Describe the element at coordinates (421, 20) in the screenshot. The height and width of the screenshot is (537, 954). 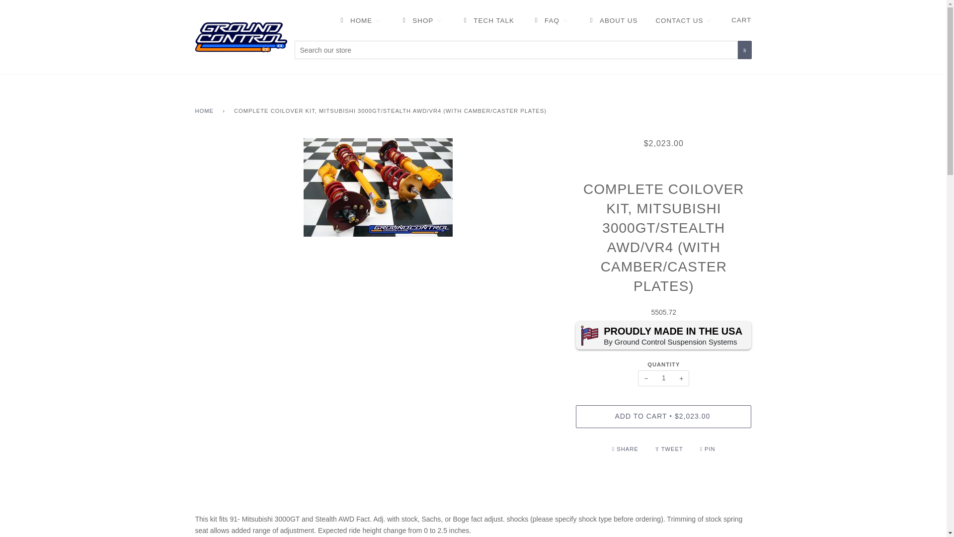
I see `SHOP` at that location.